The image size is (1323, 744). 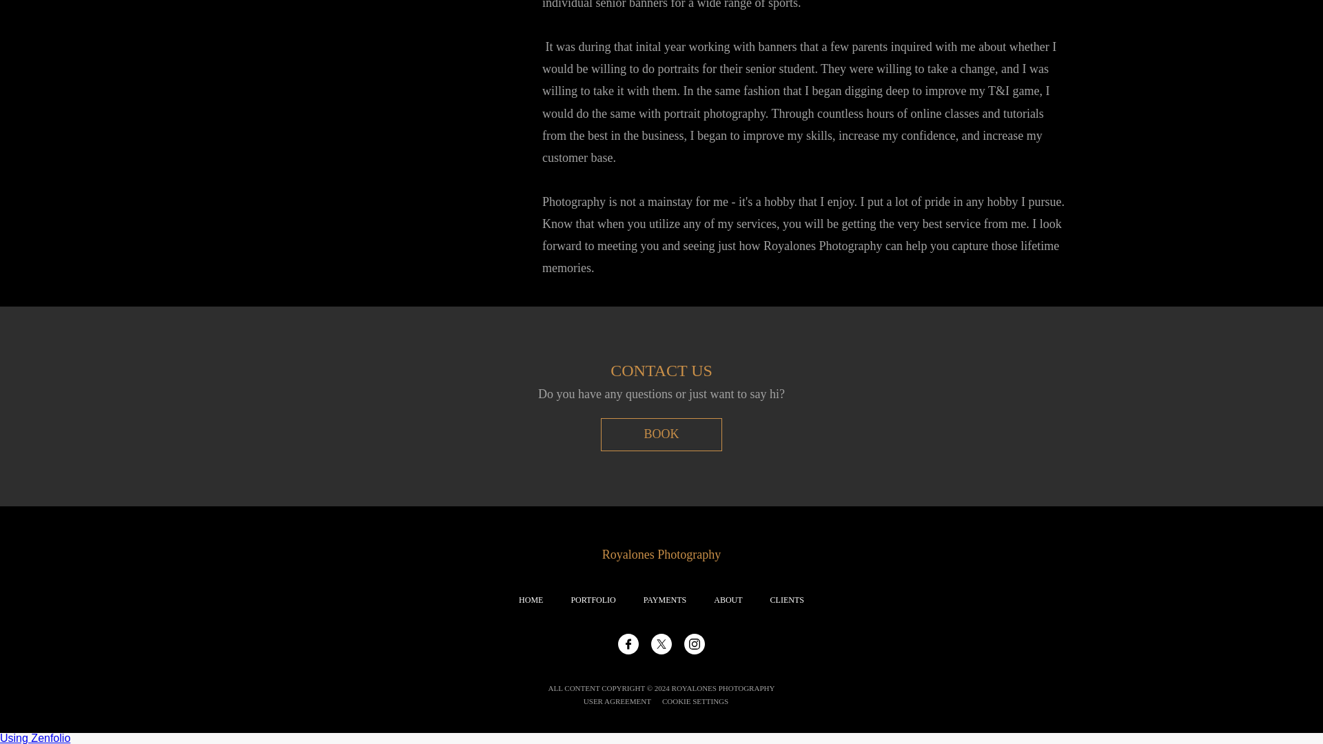 What do you see at coordinates (661, 555) in the screenshot?
I see `Royalones Photography` at bounding box center [661, 555].